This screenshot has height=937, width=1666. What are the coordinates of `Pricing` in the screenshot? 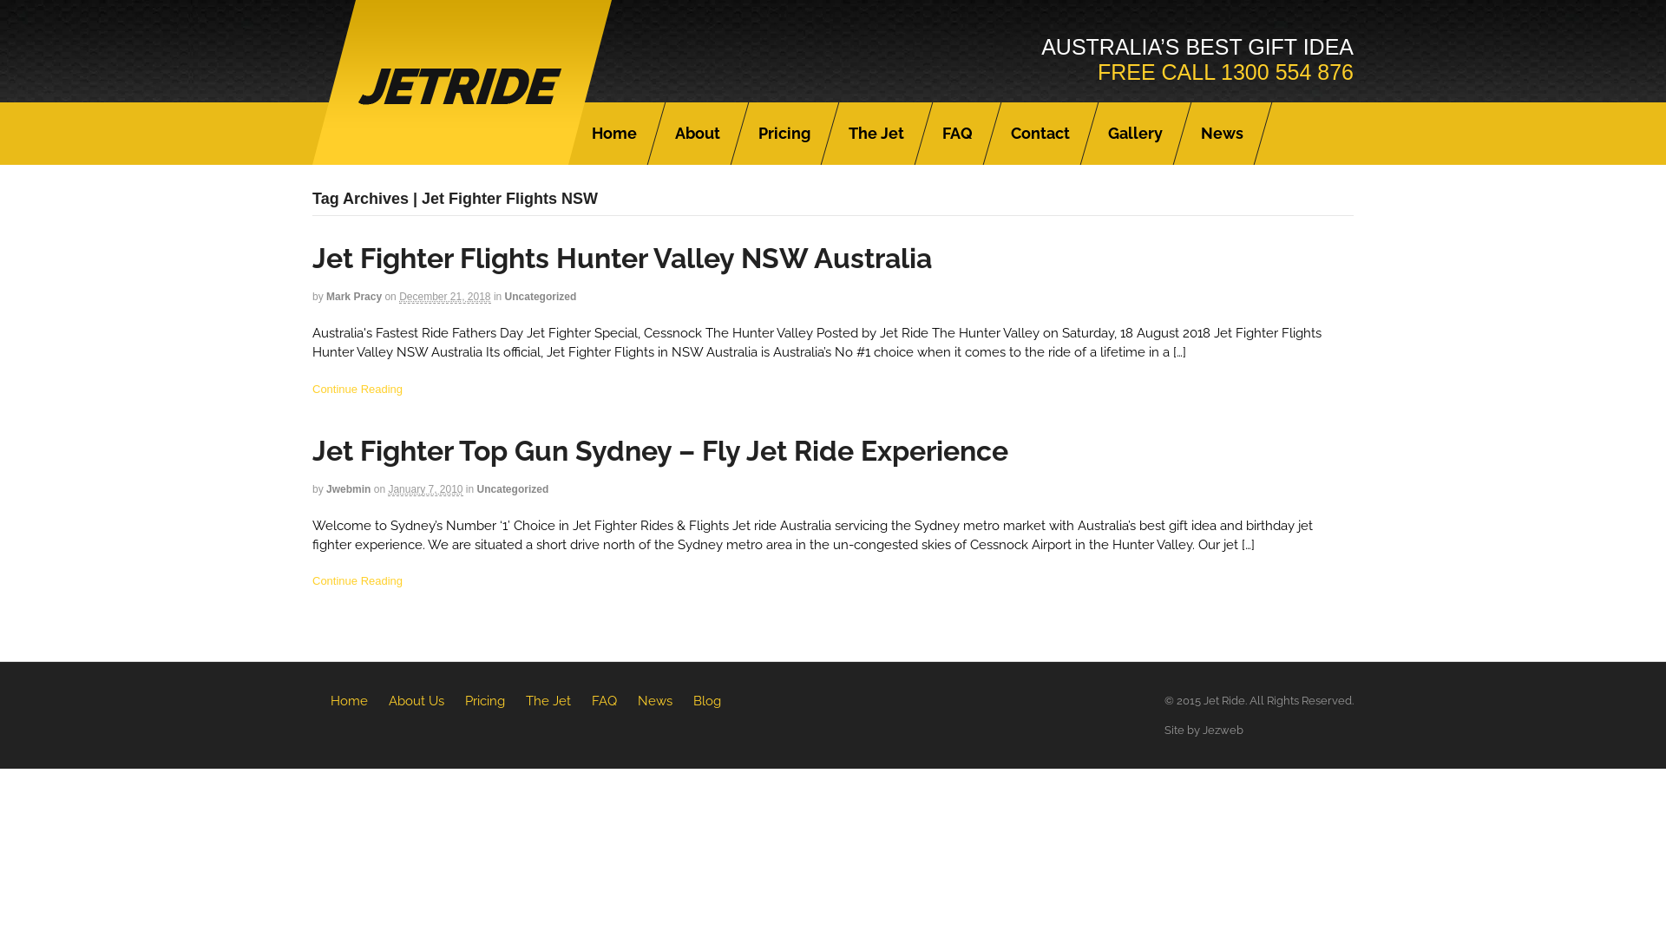 It's located at (784, 134).